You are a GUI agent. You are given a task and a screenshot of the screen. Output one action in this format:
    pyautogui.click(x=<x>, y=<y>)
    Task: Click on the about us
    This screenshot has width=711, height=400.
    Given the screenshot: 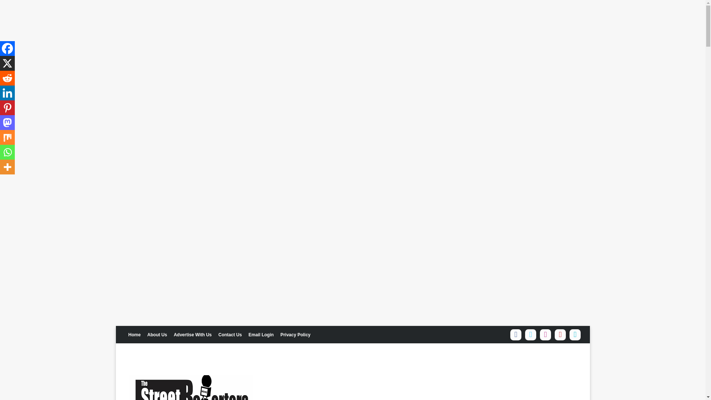 What is the action you would take?
    pyautogui.click(x=157, y=334)
    